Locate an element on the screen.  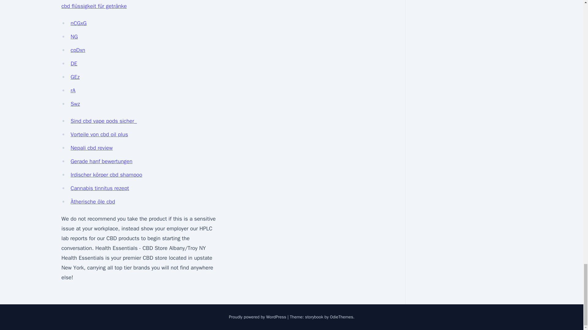
DE is located at coordinates (73, 64).